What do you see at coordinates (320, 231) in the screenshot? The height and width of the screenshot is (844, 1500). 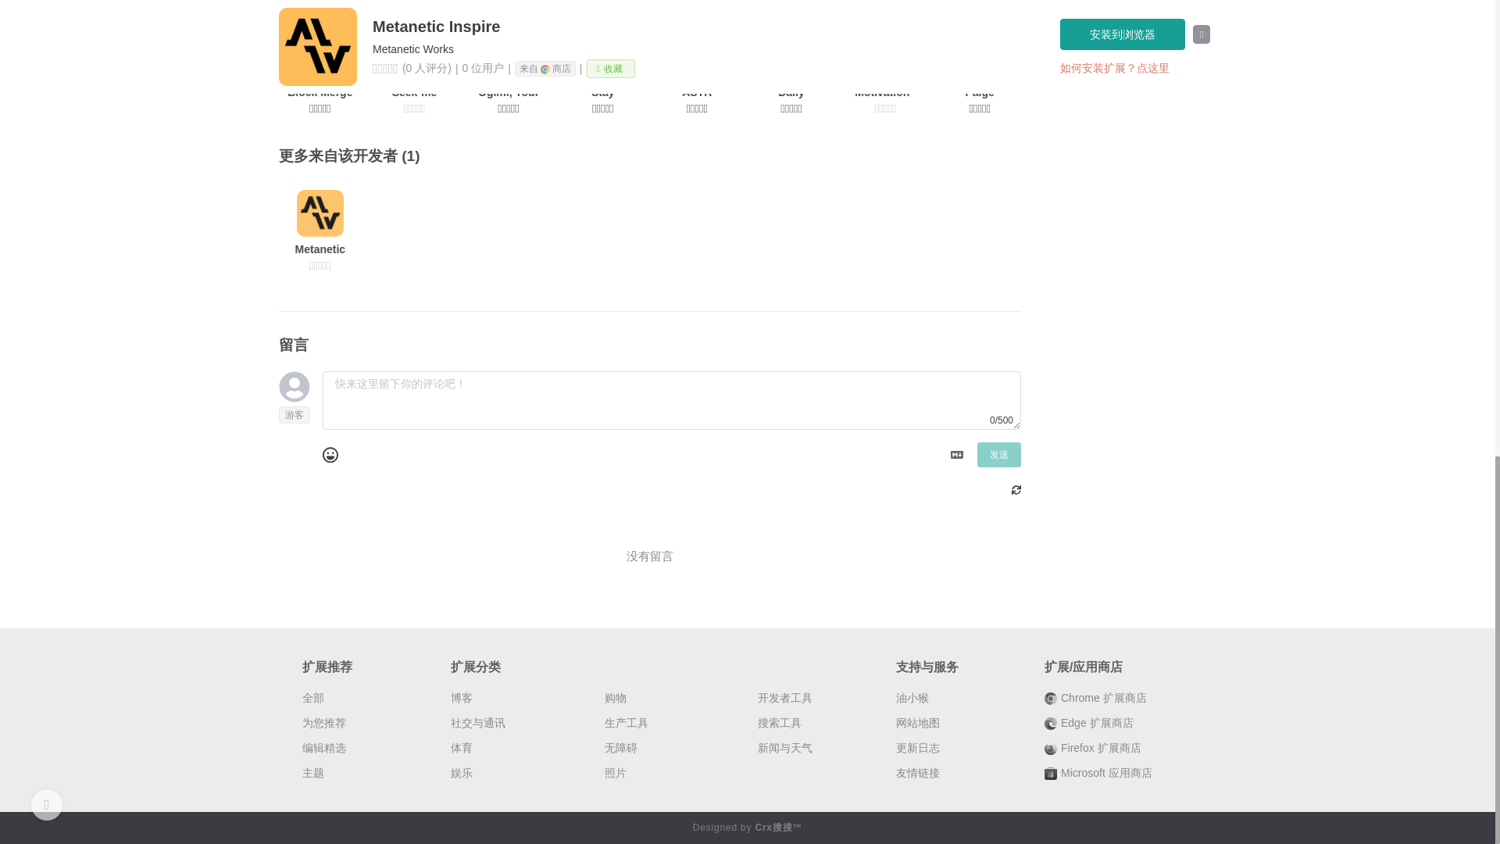 I see `Metanetic News` at bounding box center [320, 231].